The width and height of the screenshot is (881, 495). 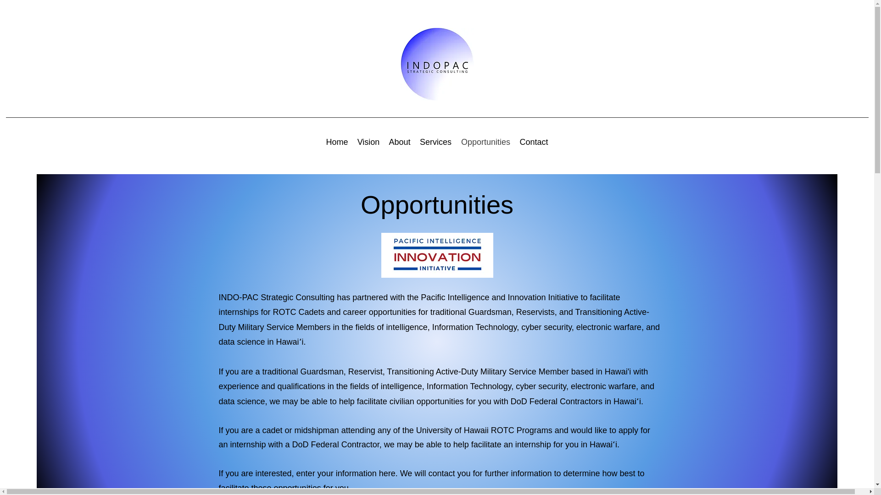 What do you see at coordinates (485, 142) in the screenshot?
I see `Opportunities` at bounding box center [485, 142].